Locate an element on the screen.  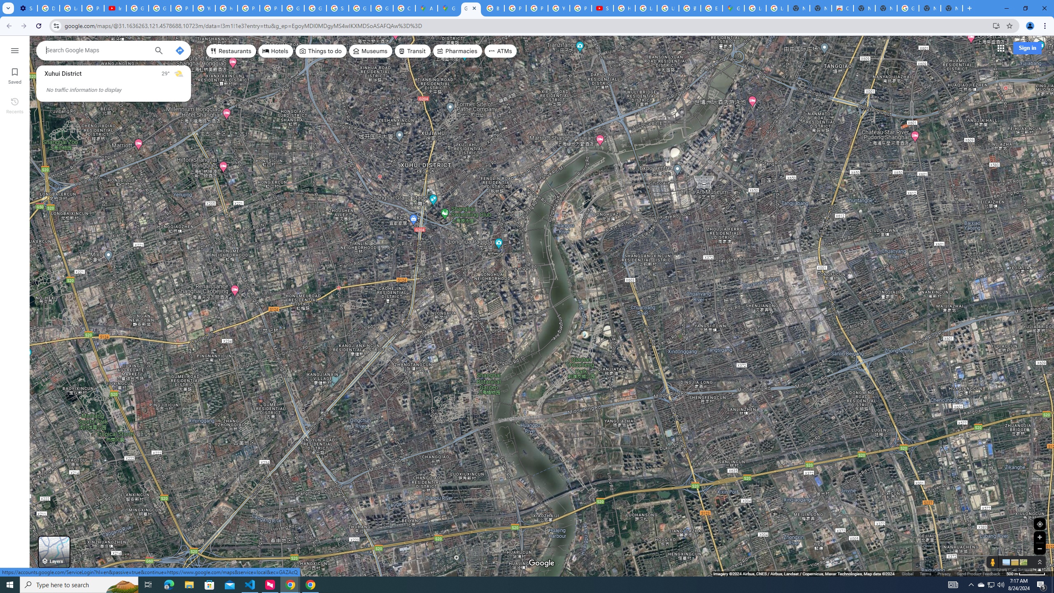
Pharmacies is located at coordinates (458, 51).